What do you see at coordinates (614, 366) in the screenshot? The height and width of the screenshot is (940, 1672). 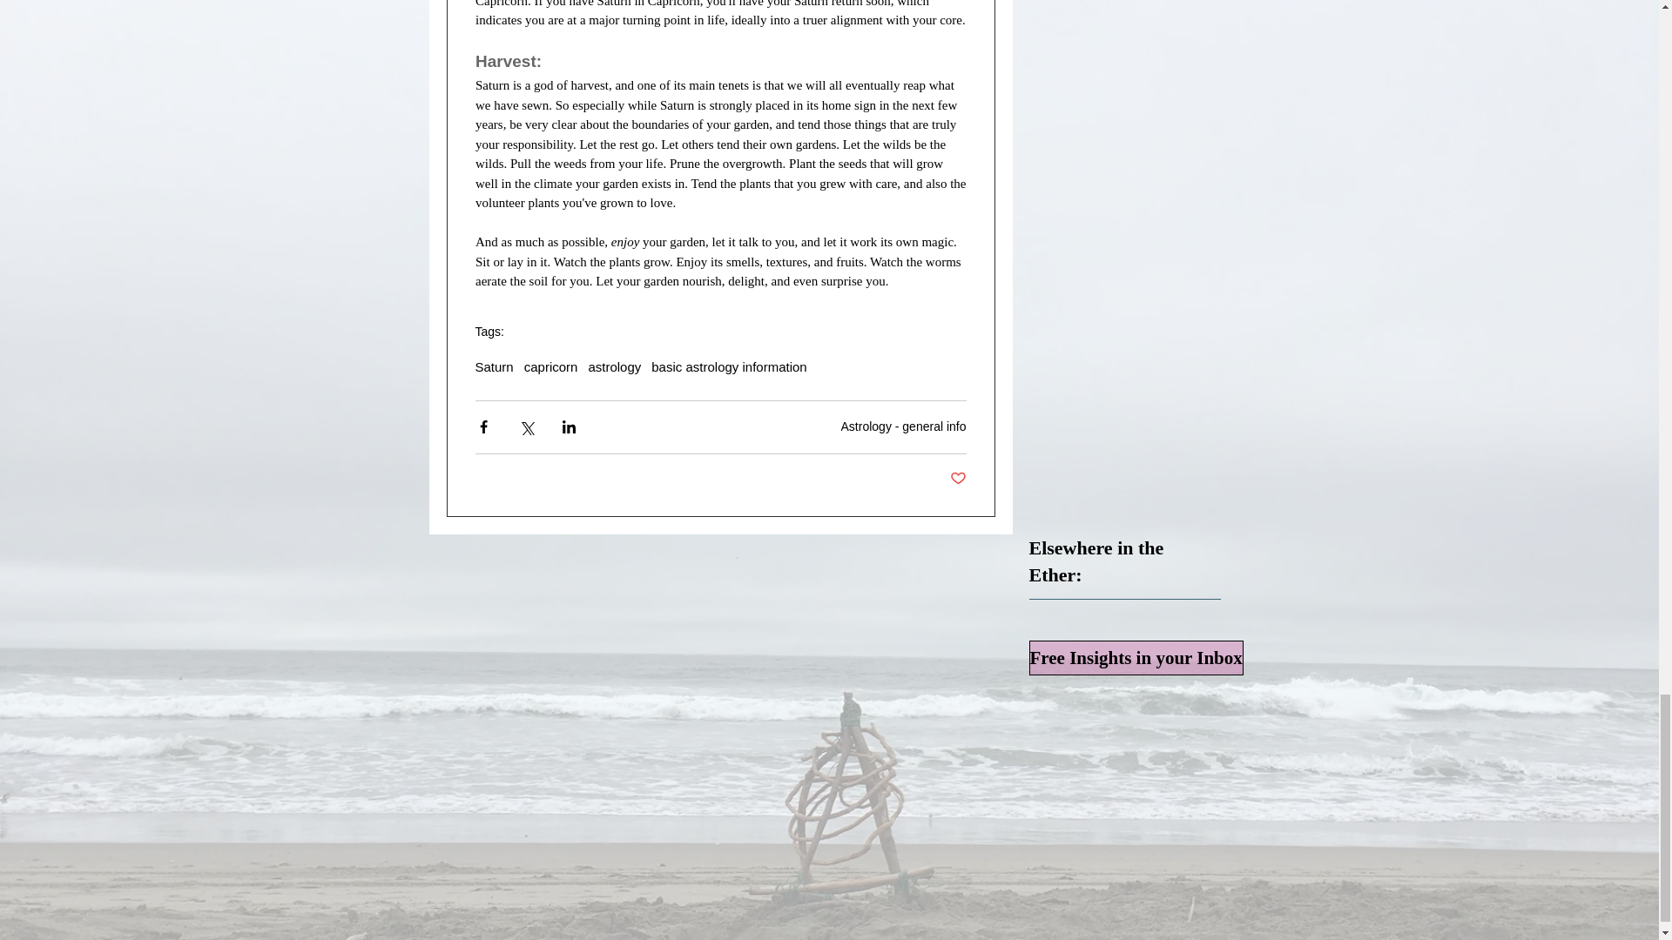 I see `astrology` at bounding box center [614, 366].